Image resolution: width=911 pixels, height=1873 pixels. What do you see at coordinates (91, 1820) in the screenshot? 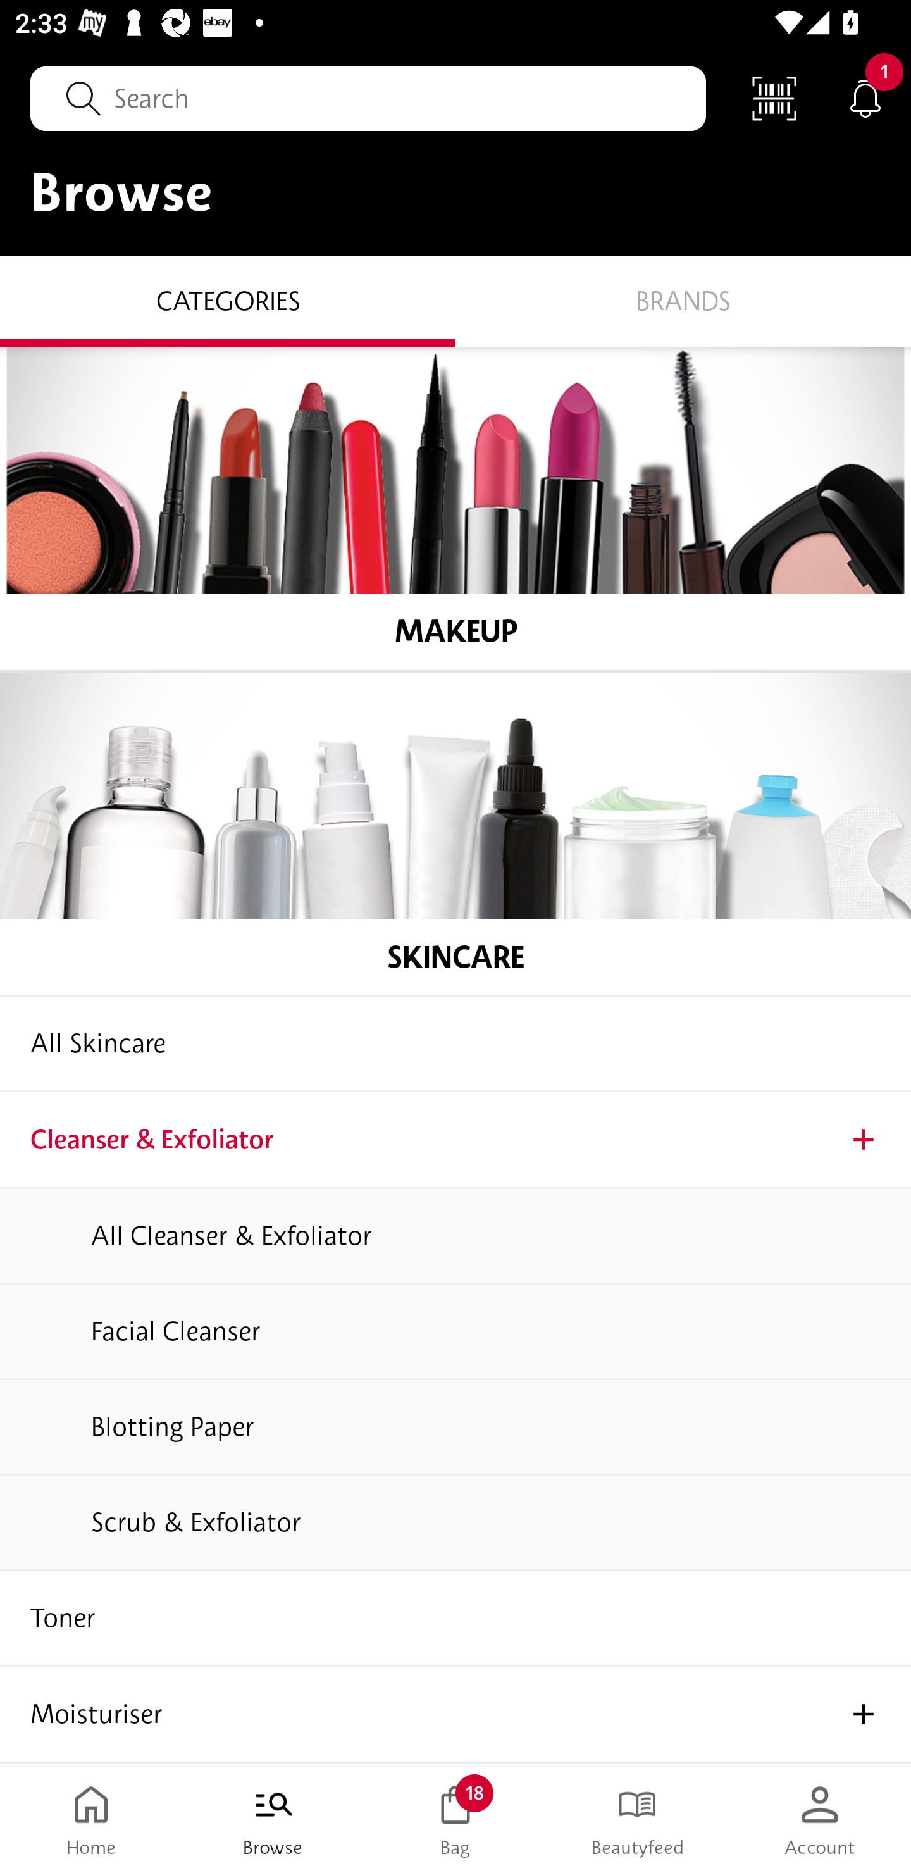
I see `Home` at bounding box center [91, 1820].